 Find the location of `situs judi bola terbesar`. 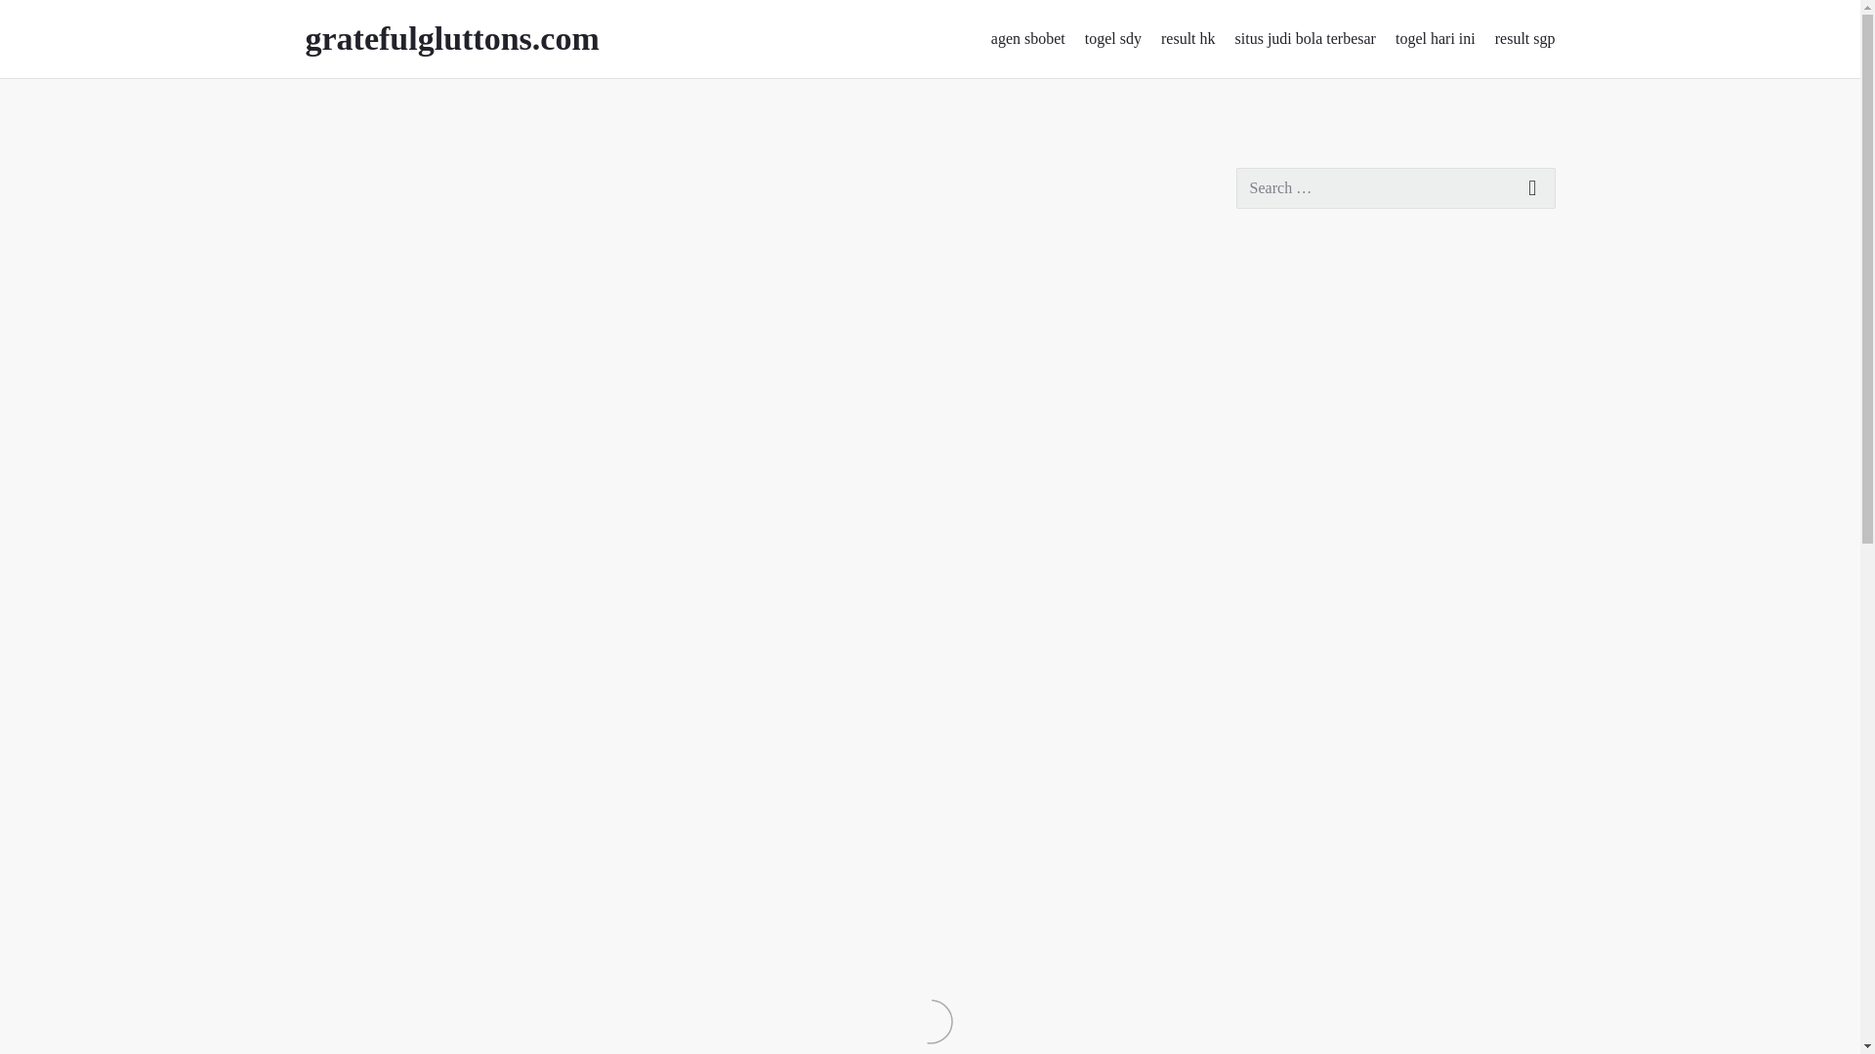

situs judi bola terbesar is located at coordinates (1306, 39).